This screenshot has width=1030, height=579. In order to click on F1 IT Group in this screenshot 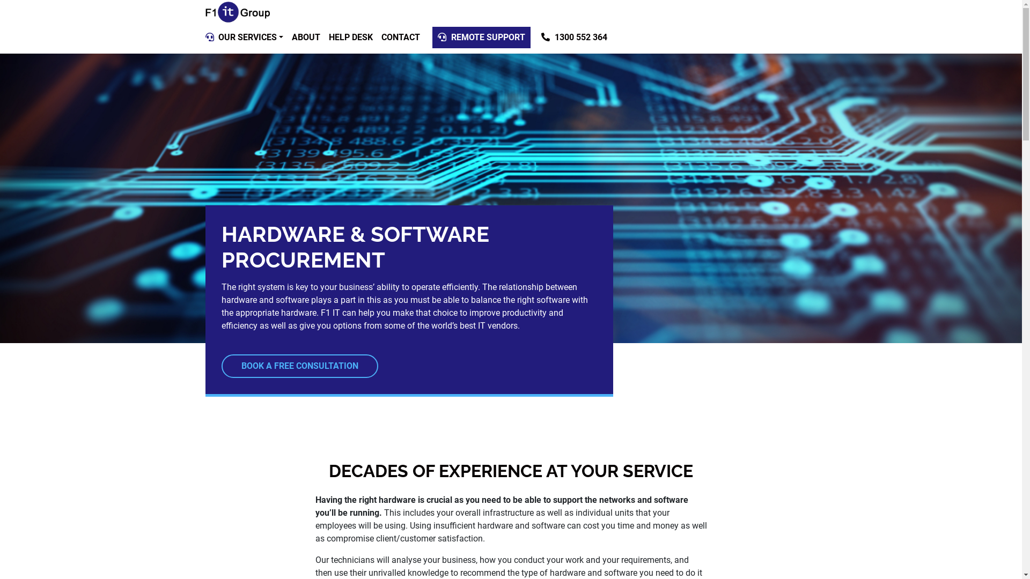, I will do `click(237, 12)`.